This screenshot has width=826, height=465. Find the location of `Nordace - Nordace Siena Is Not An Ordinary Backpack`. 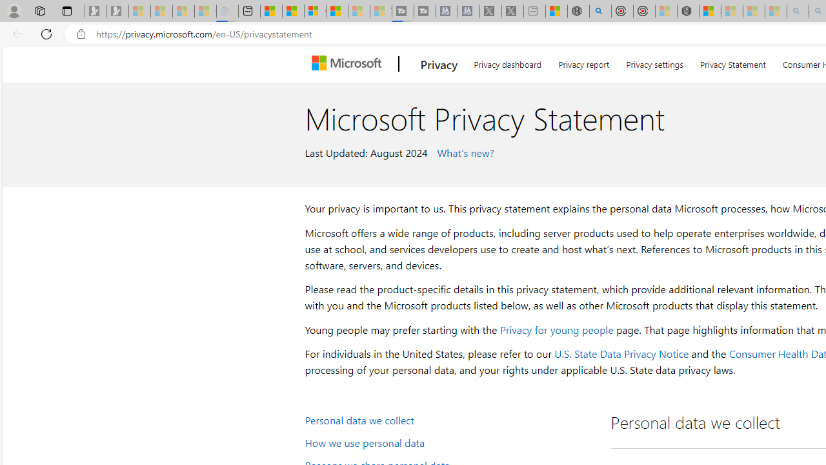

Nordace - Nordace Siena Is Not An Ordinary Backpack is located at coordinates (688, 12).